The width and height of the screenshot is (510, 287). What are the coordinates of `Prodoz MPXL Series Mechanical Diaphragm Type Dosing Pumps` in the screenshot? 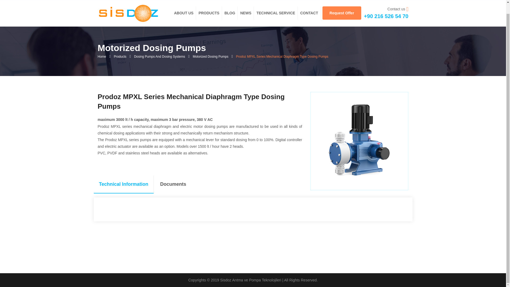 It's located at (128, 13).